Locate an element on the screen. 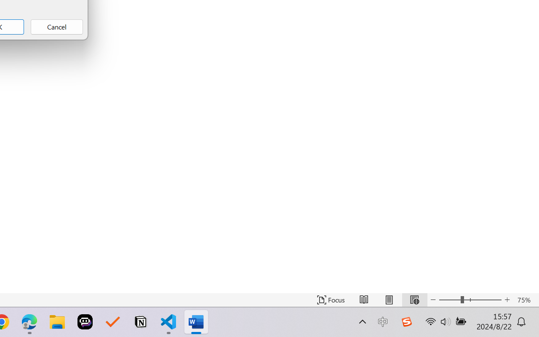 The image size is (539, 337). Read Mode is located at coordinates (364, 300).